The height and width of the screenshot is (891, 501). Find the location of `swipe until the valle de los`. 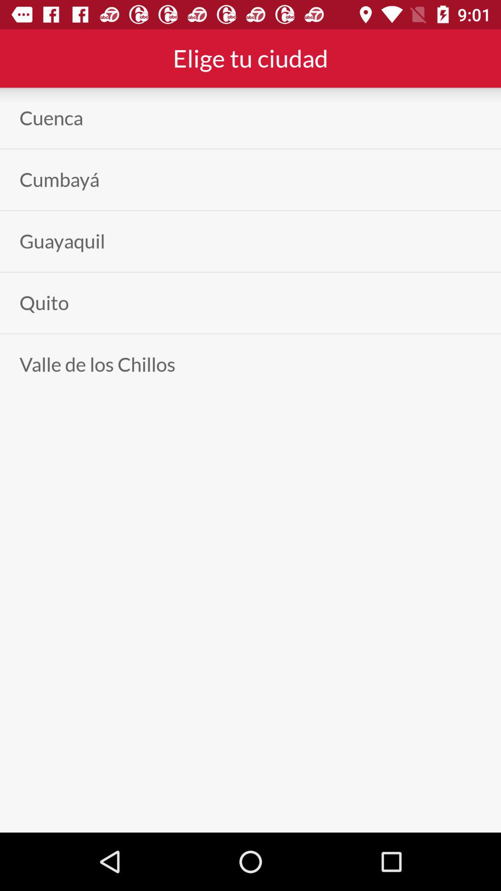

swipe until the valle de los is located at coordinates (97, 364).